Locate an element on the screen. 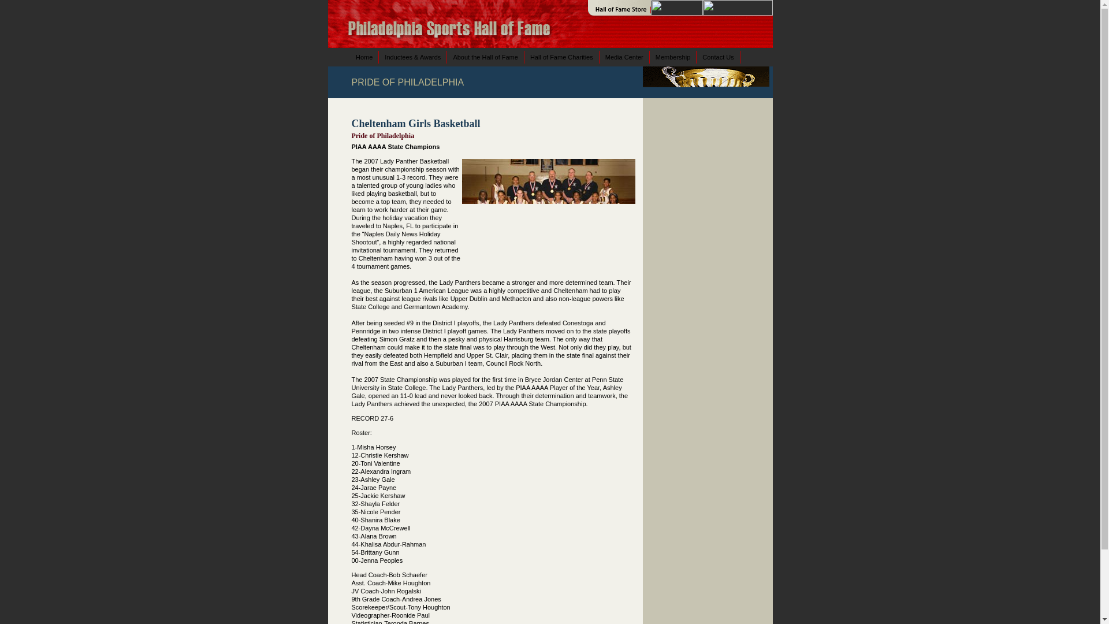  Media Center is located at coordinates (625, 57).